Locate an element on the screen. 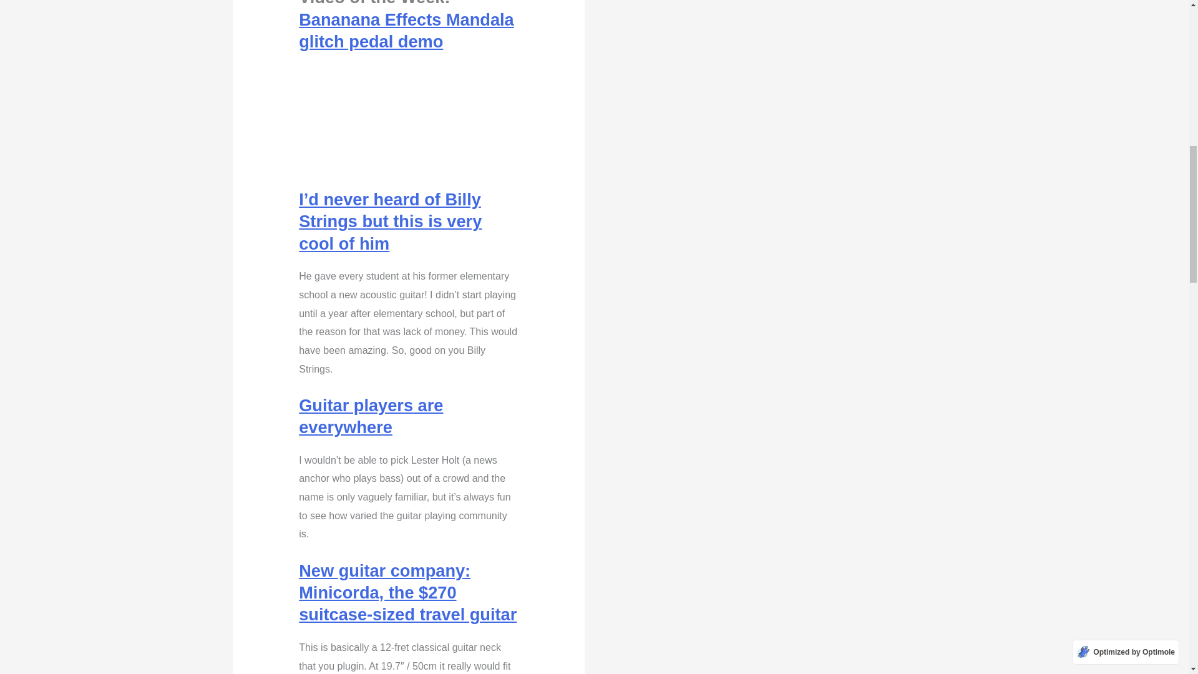 This screenshot has width=1198, height=674. Guitar players are everywhere is located at coordinates (371, 416).